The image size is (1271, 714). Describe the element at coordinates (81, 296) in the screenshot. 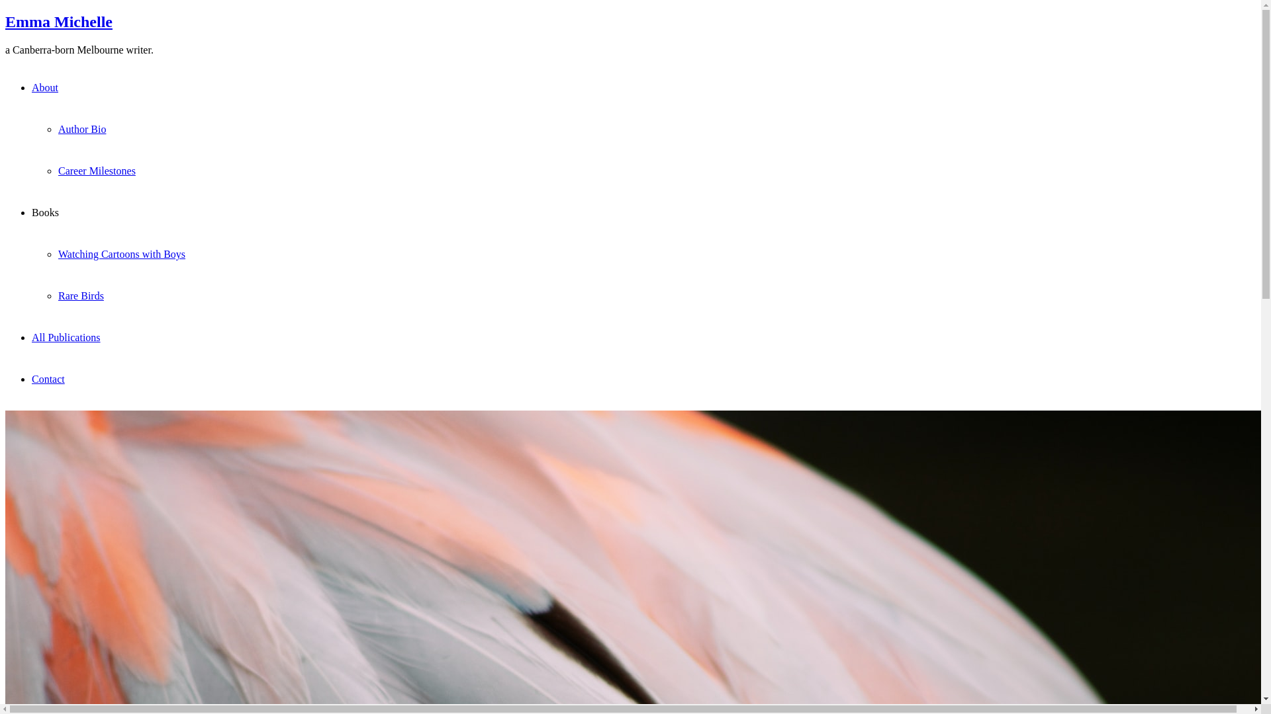

I see `Rare Birds` at that location.